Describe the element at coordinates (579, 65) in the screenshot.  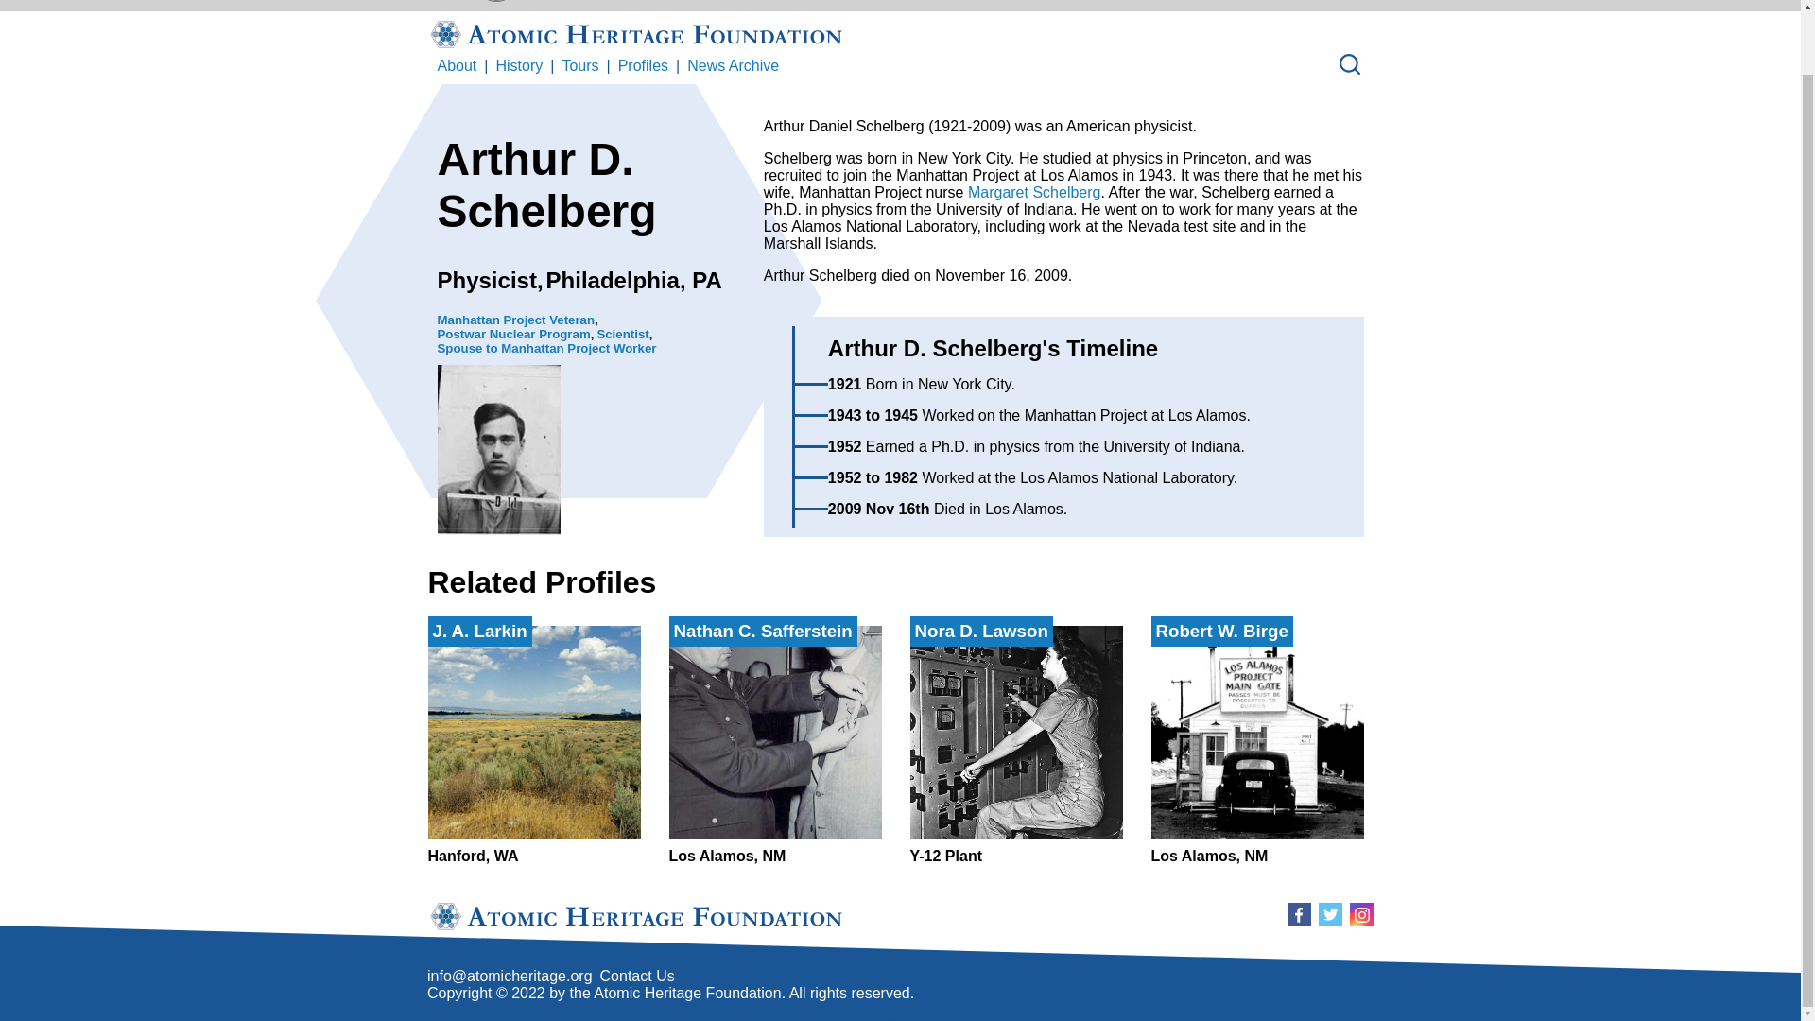
I see `Tours` at that location.